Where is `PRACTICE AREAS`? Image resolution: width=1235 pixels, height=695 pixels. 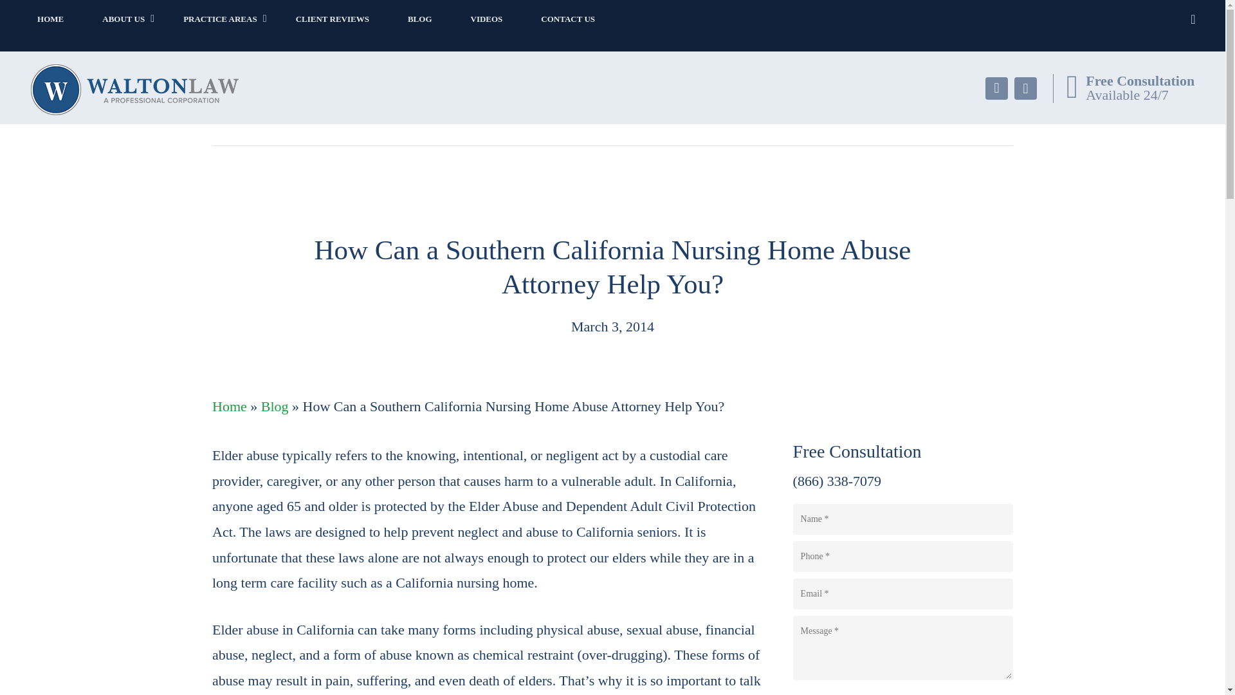 PRACTICE AREAS is located at coordinates (220, 19).